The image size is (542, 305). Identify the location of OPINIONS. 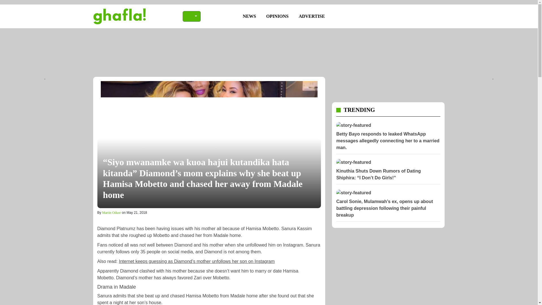
(277, 16).